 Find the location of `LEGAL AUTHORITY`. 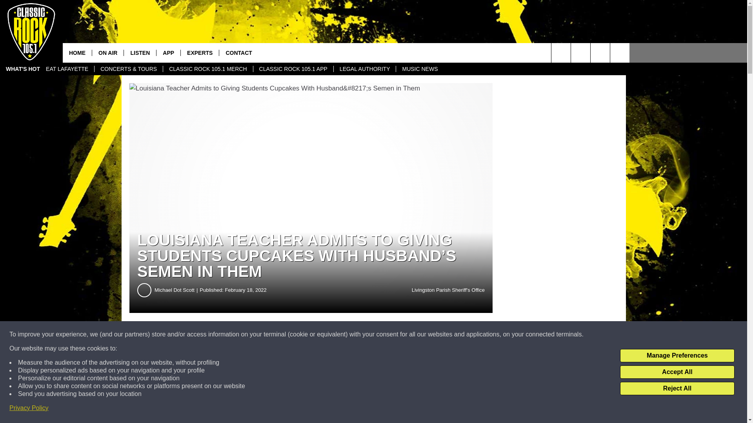

LEGAL AUTHORITY is located at coordinates (365, 69).